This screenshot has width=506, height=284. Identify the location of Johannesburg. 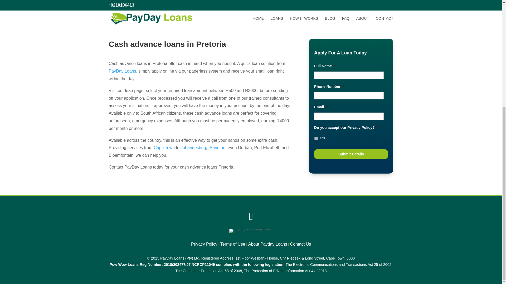
(194, 148).